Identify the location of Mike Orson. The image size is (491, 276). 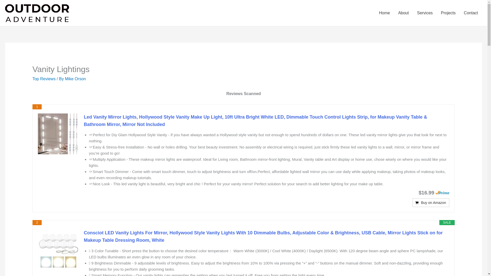
(75, 79).